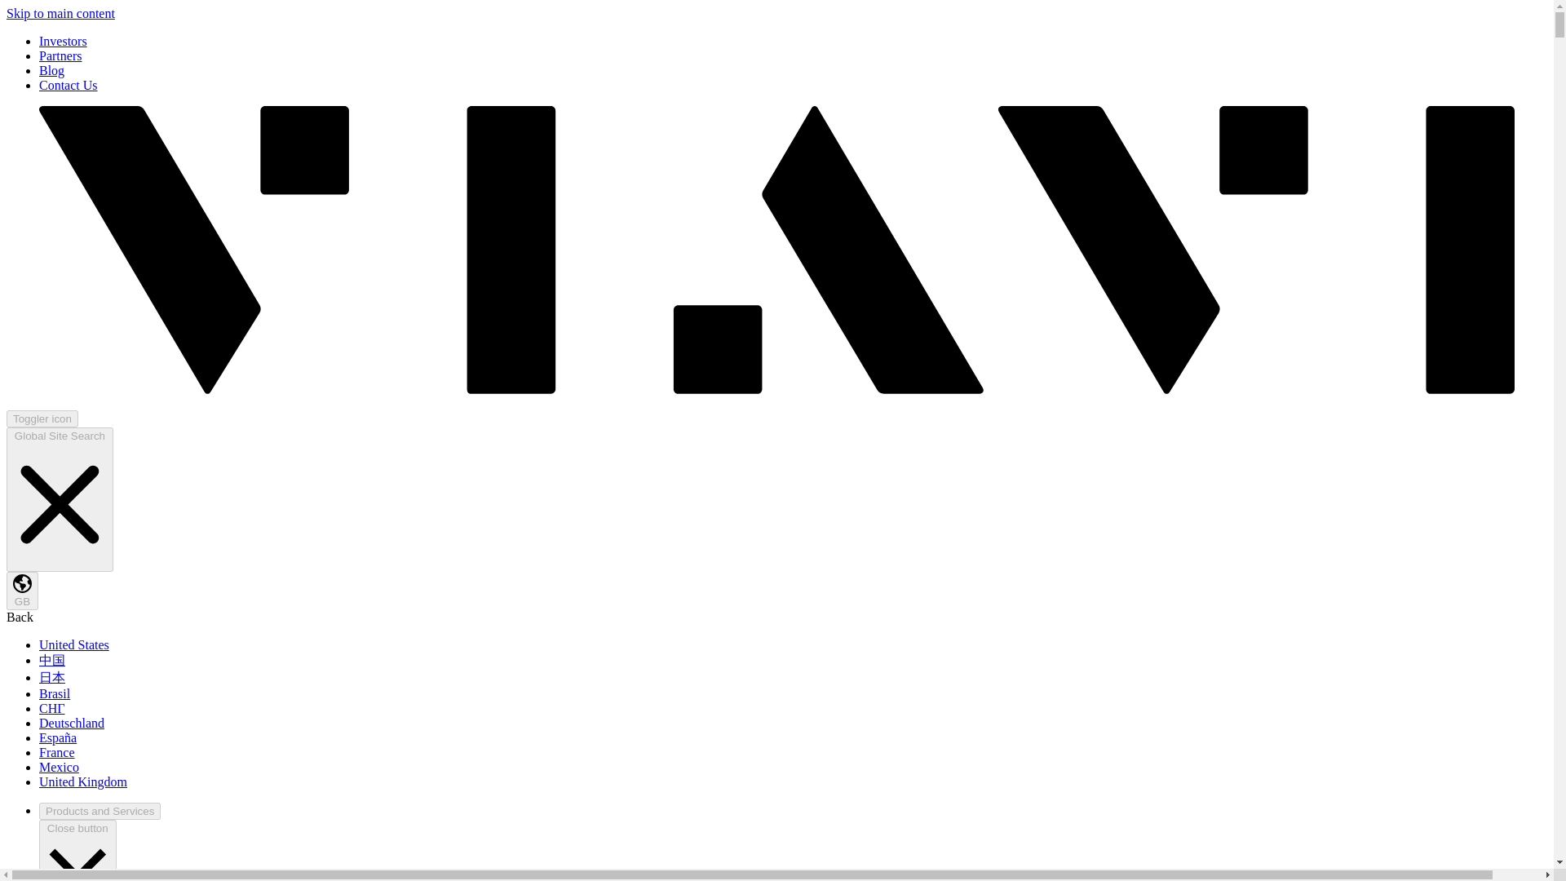 This screenshot has width=1566, height=881. I want to click on Skip to main content, so click(60, 13).